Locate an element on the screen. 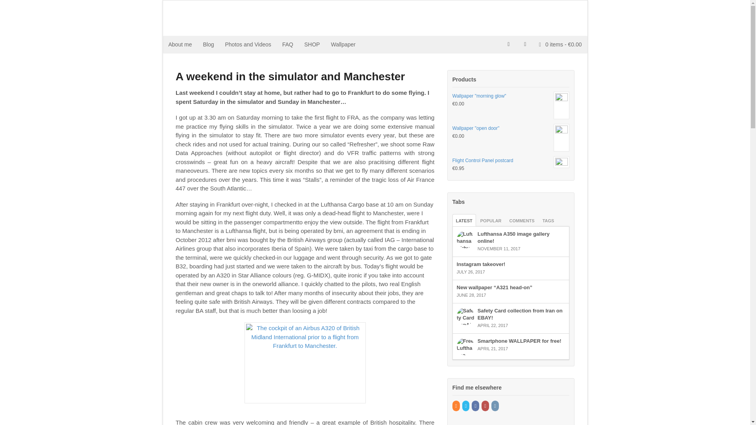  View your shopping cart is located at coordinates (560, 44).